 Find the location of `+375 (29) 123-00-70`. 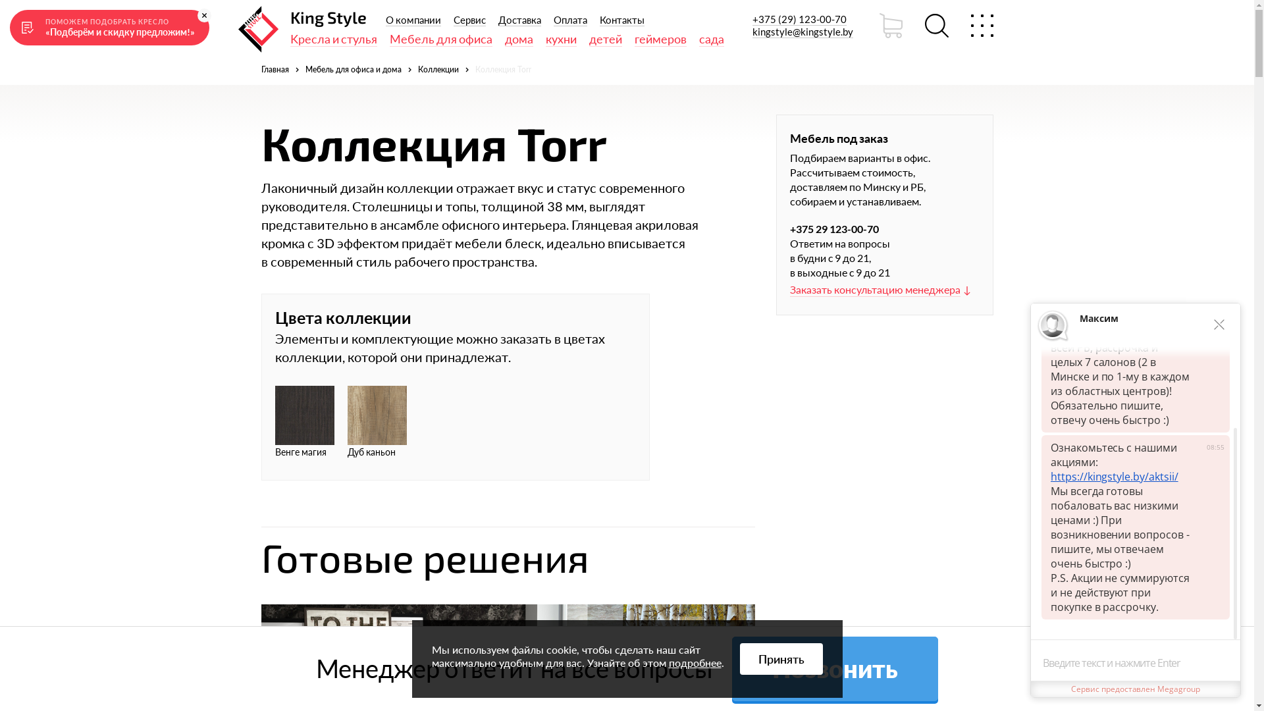

+375 (29) 123-00-70 is located at coordinates (799, 19).